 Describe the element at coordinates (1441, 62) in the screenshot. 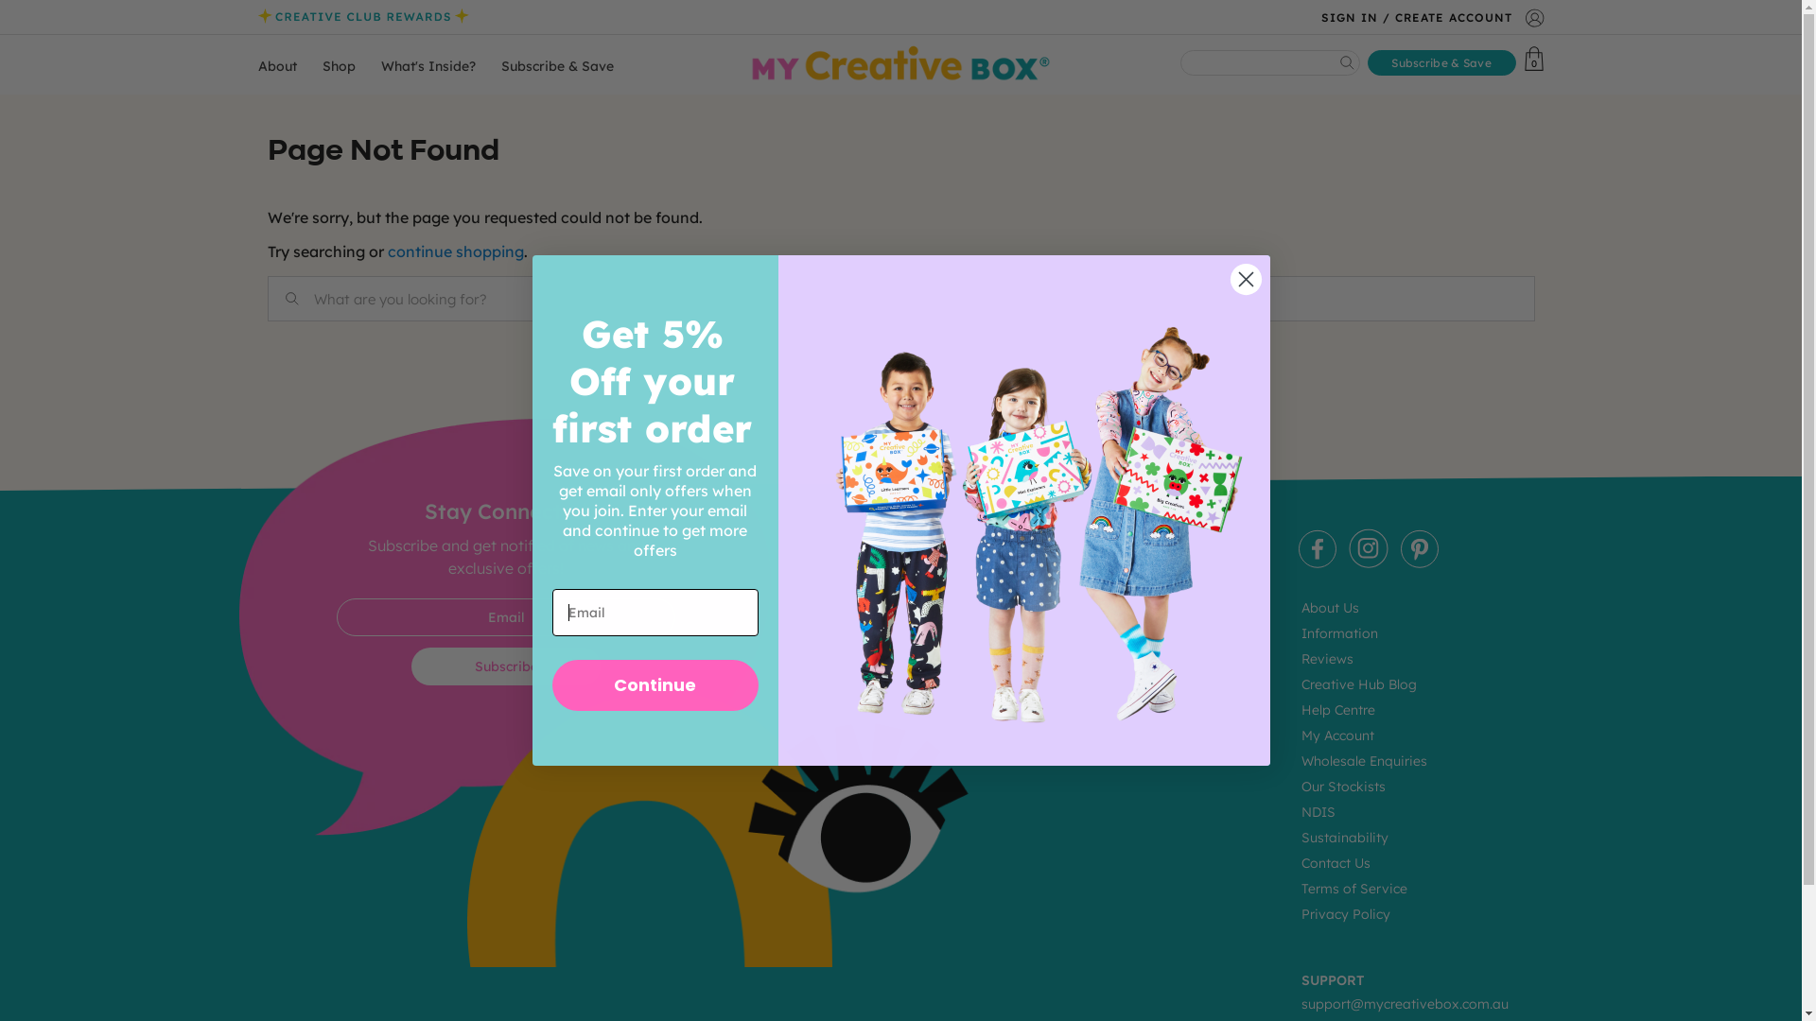

I see `Subscribe & Save` at that location.